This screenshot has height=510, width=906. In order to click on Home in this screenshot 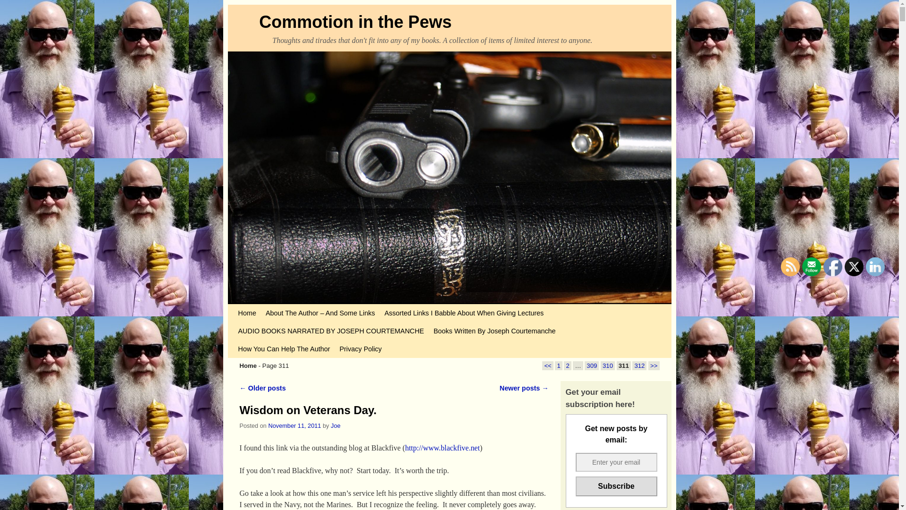, I will do `click(246, 313)`.